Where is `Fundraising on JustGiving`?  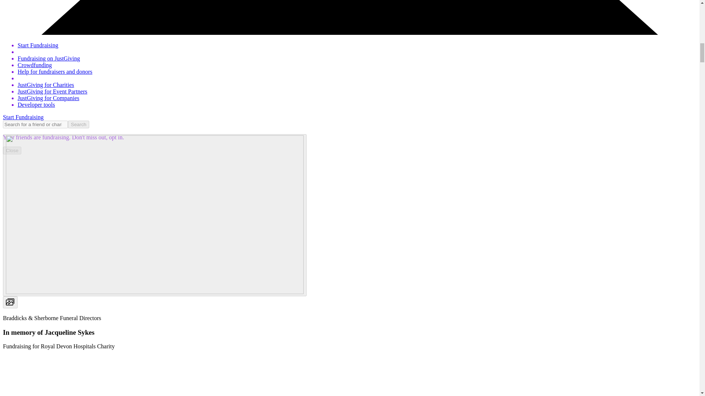
Fundraising on JustGiving is located at coordinates (49, 59).